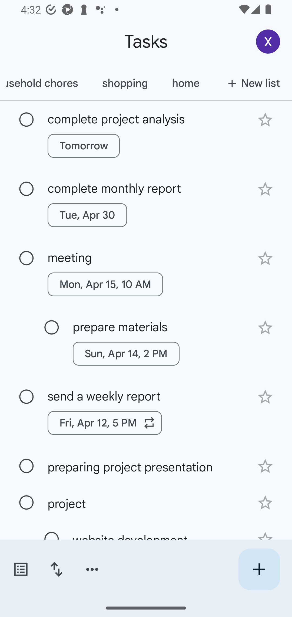 This screenshot has height=617, width=292. What do you see at coordinates (21, 569) in the screenshot?
I see `Switch task lists` at bounding box center [21, 569].